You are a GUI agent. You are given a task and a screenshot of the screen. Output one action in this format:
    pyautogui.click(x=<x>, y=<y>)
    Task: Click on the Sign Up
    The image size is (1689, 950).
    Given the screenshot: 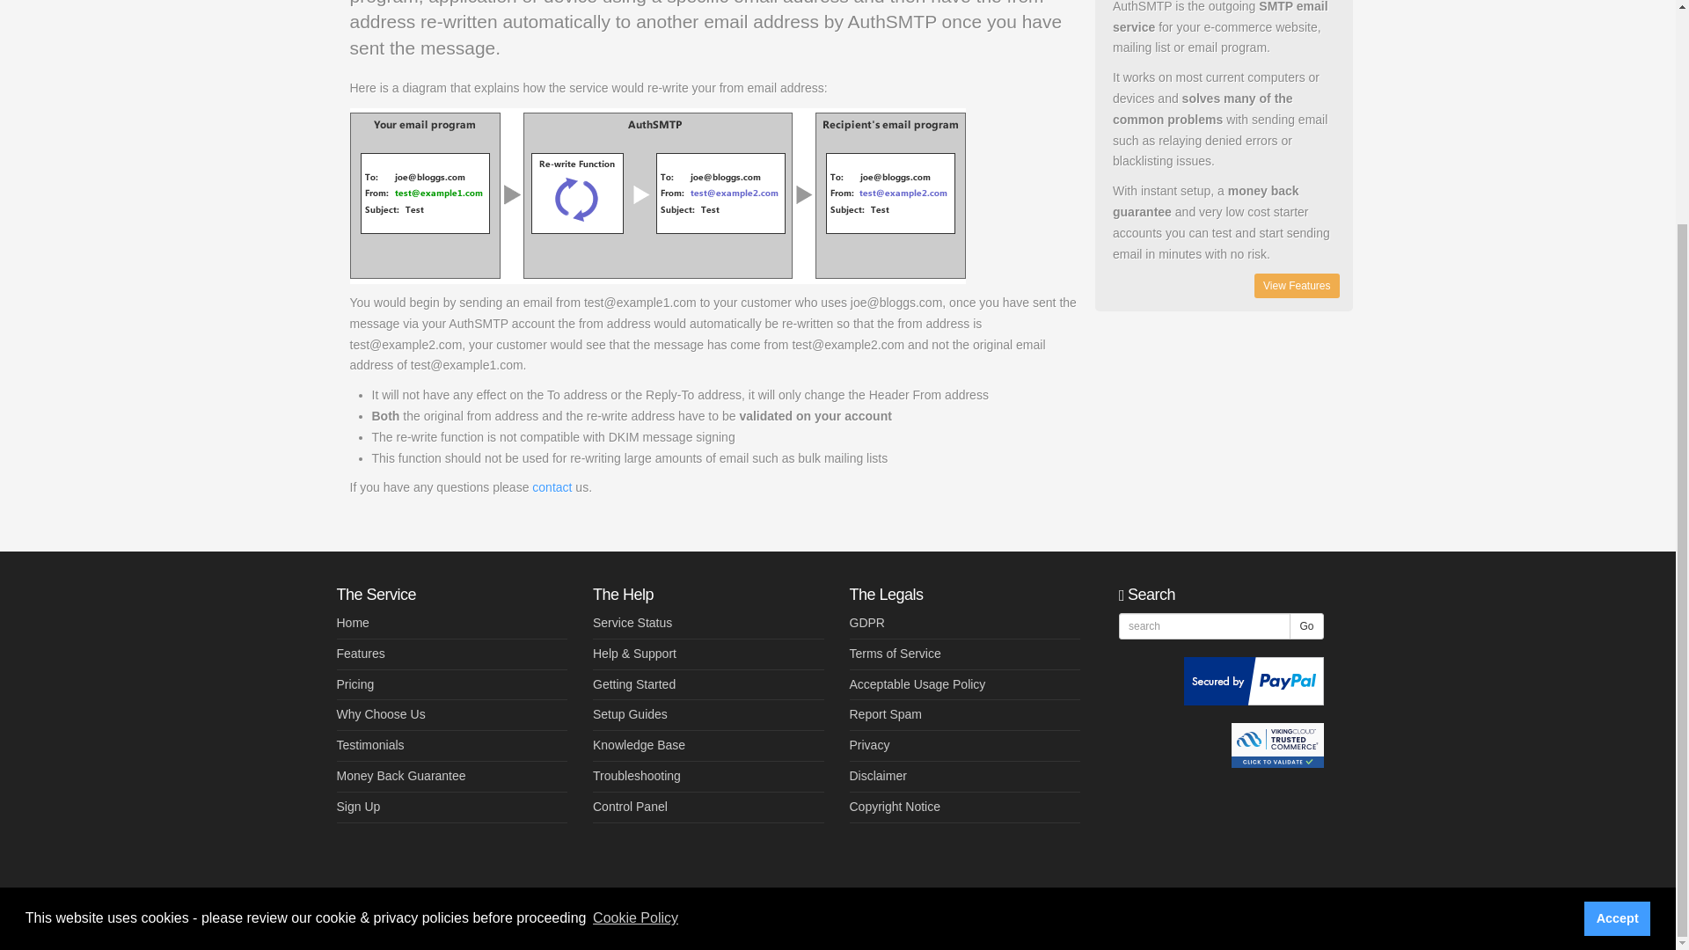 What is the action you would take?
    pyautogui.click(x=358, y=806)
    